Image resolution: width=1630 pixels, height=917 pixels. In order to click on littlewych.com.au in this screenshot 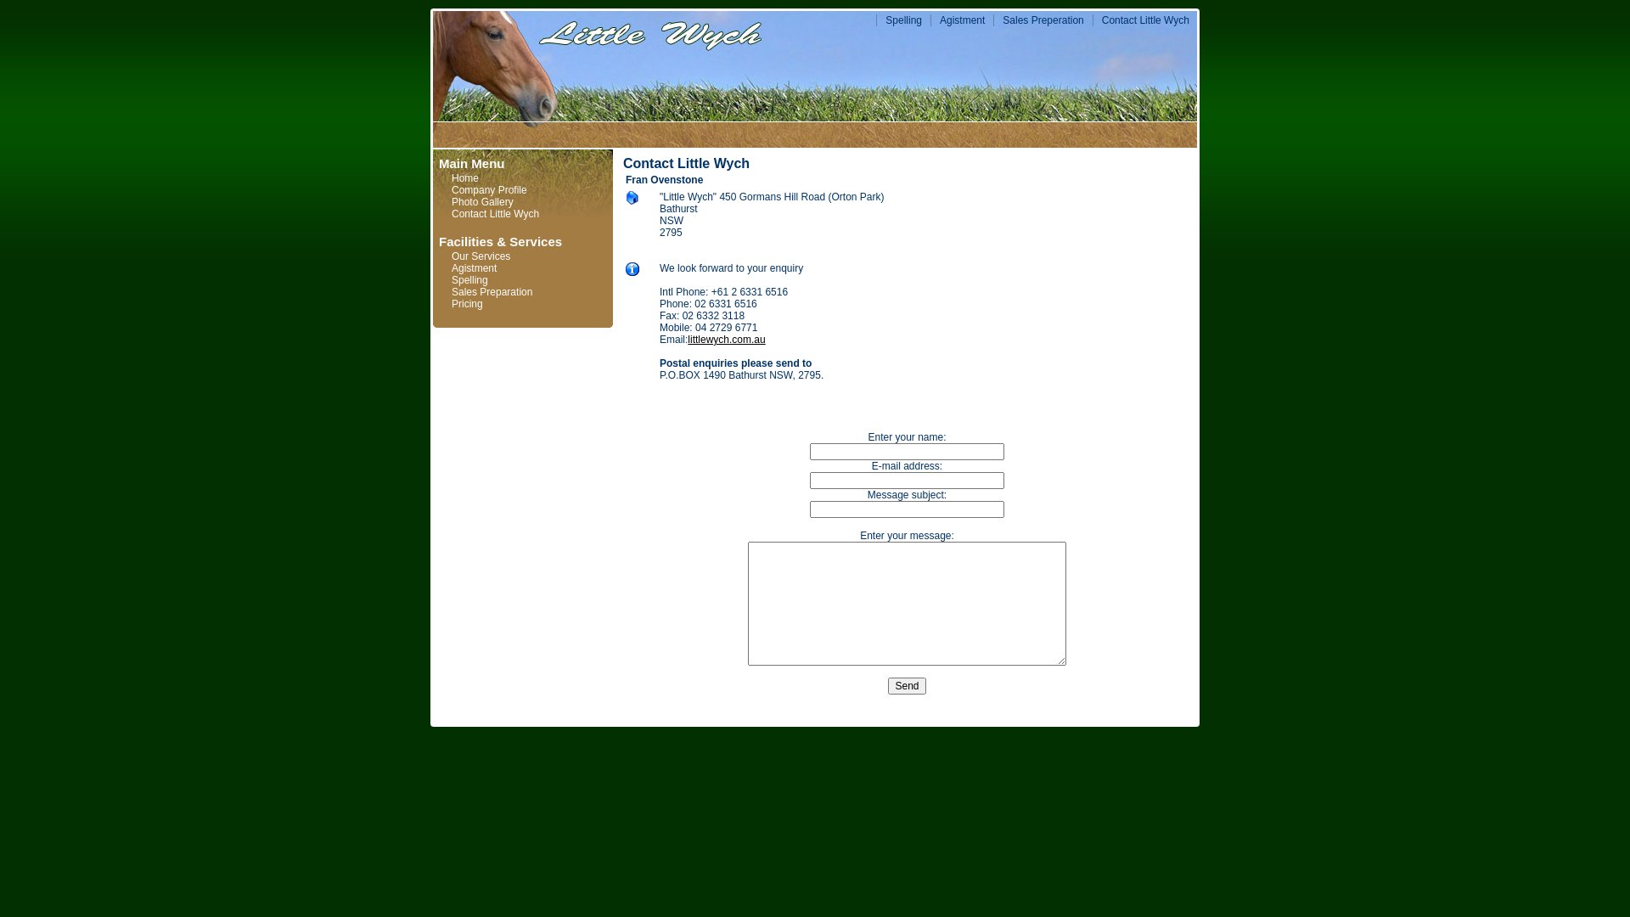, I will do `click(727, 340)`.